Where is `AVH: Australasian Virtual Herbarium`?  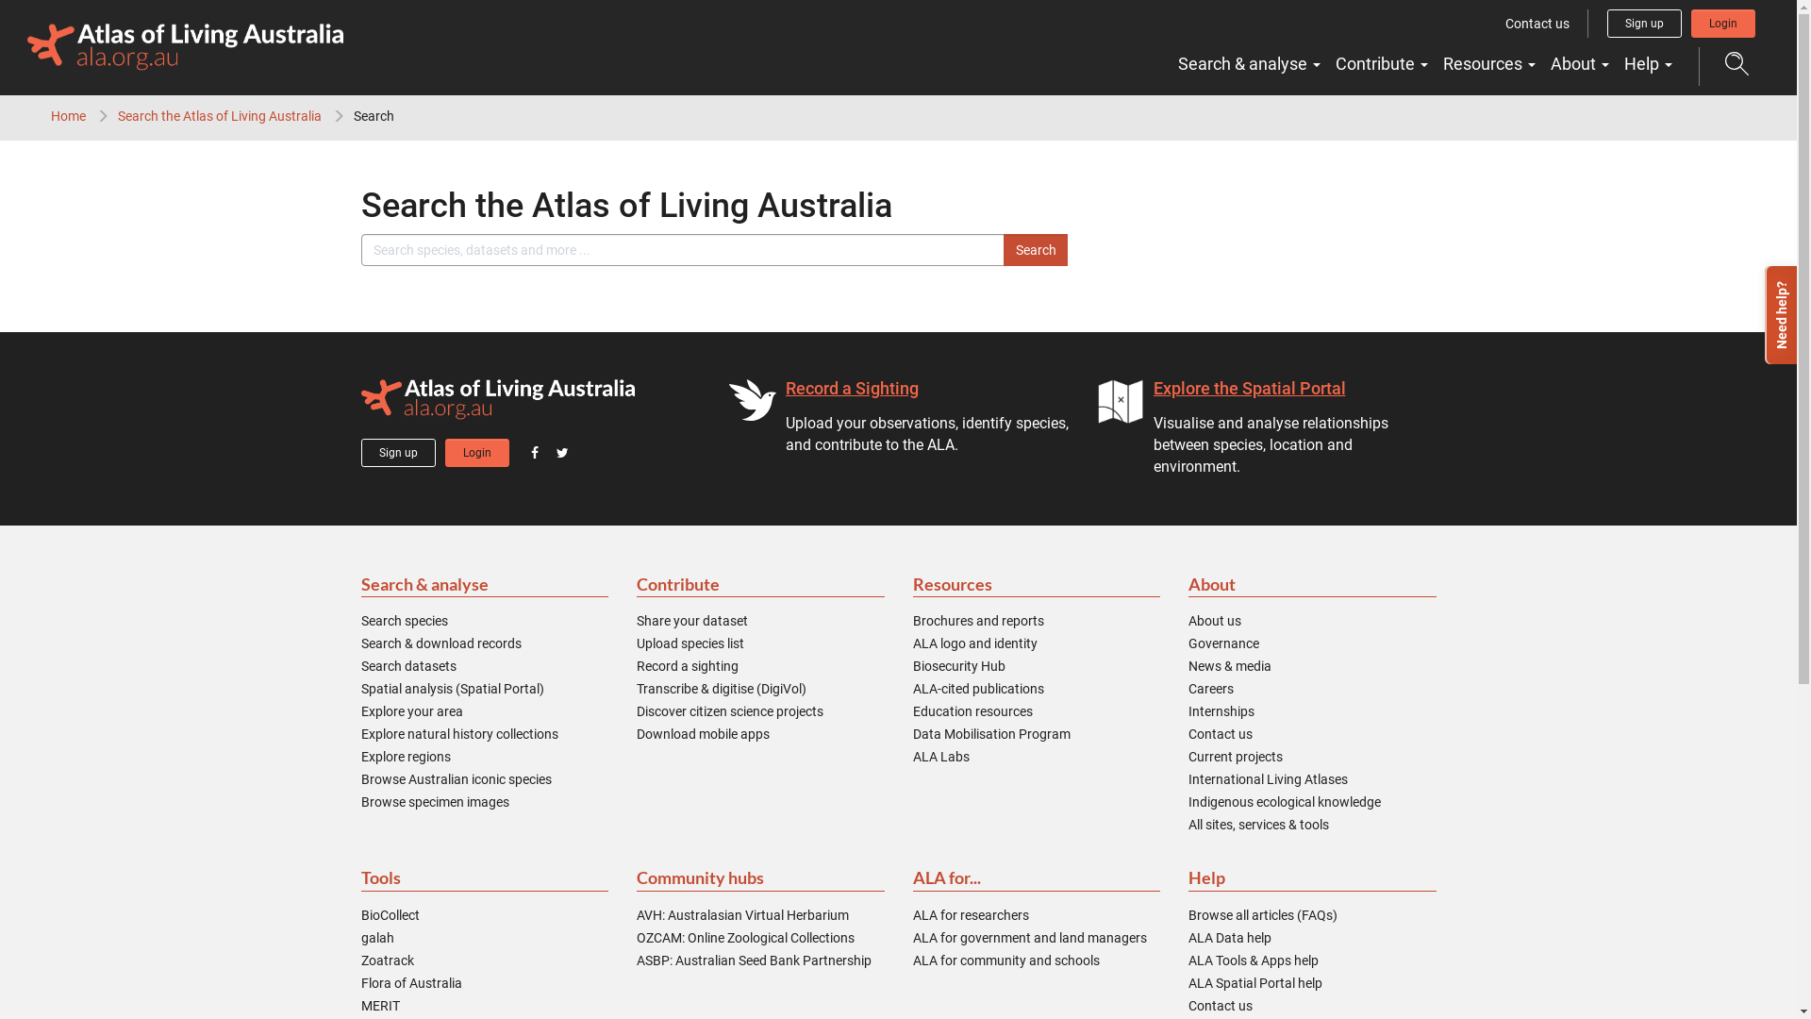
AVH: Australasian Virtual Herbarium is located at coordinates (743, 915).